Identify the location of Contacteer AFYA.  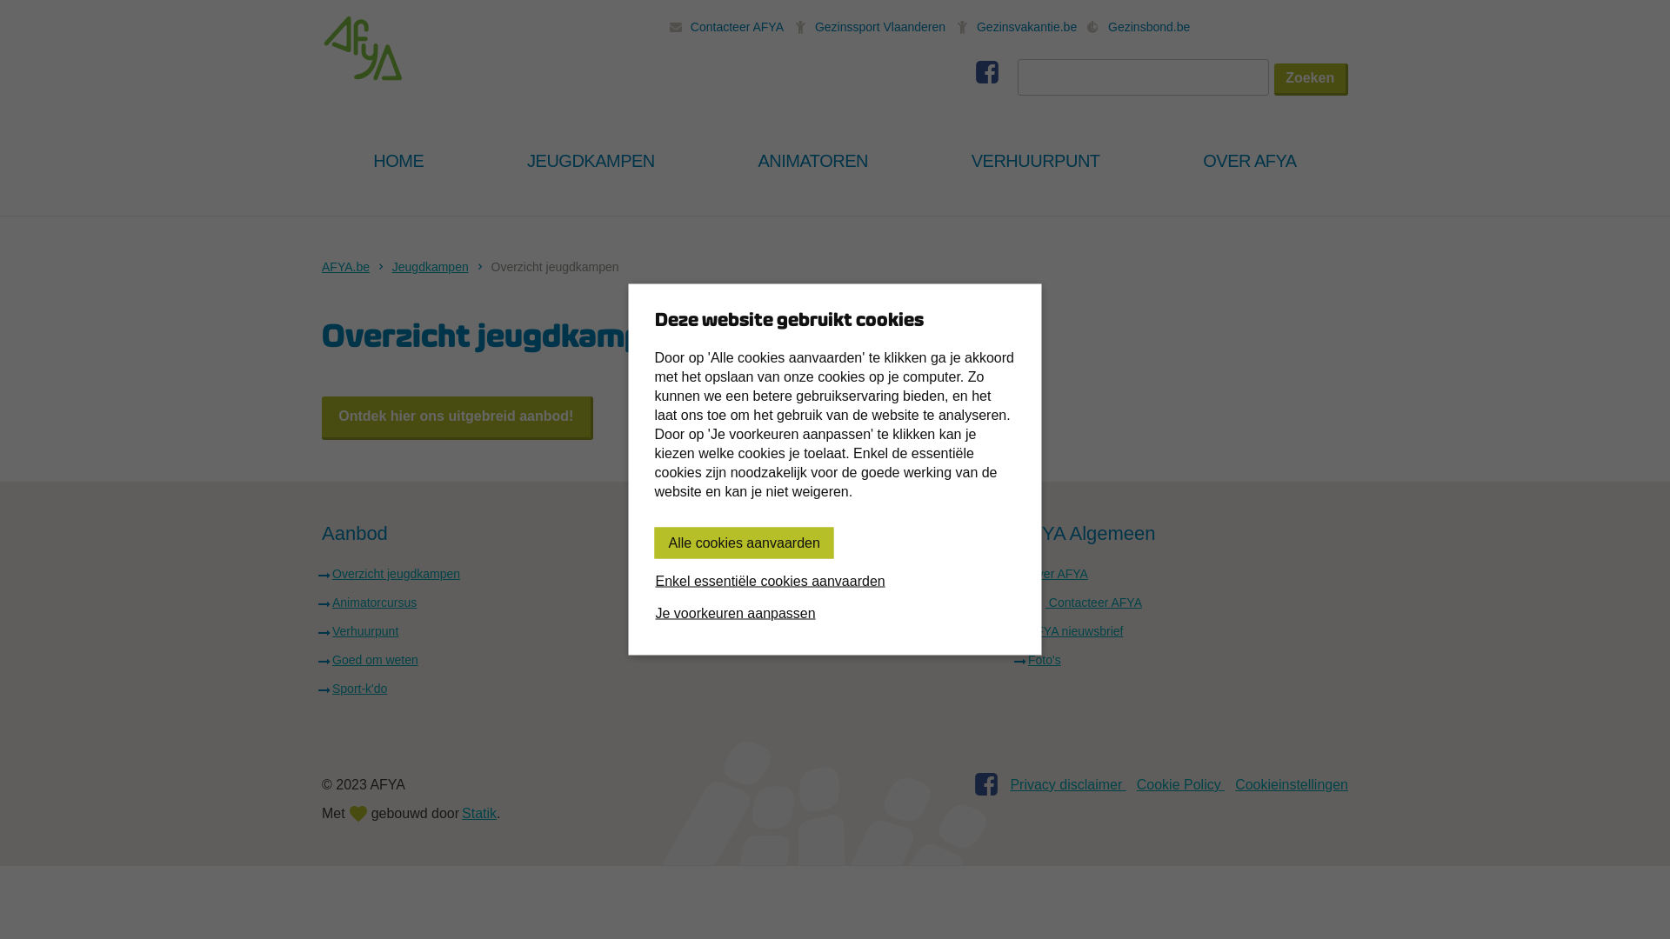
(1085, 603).